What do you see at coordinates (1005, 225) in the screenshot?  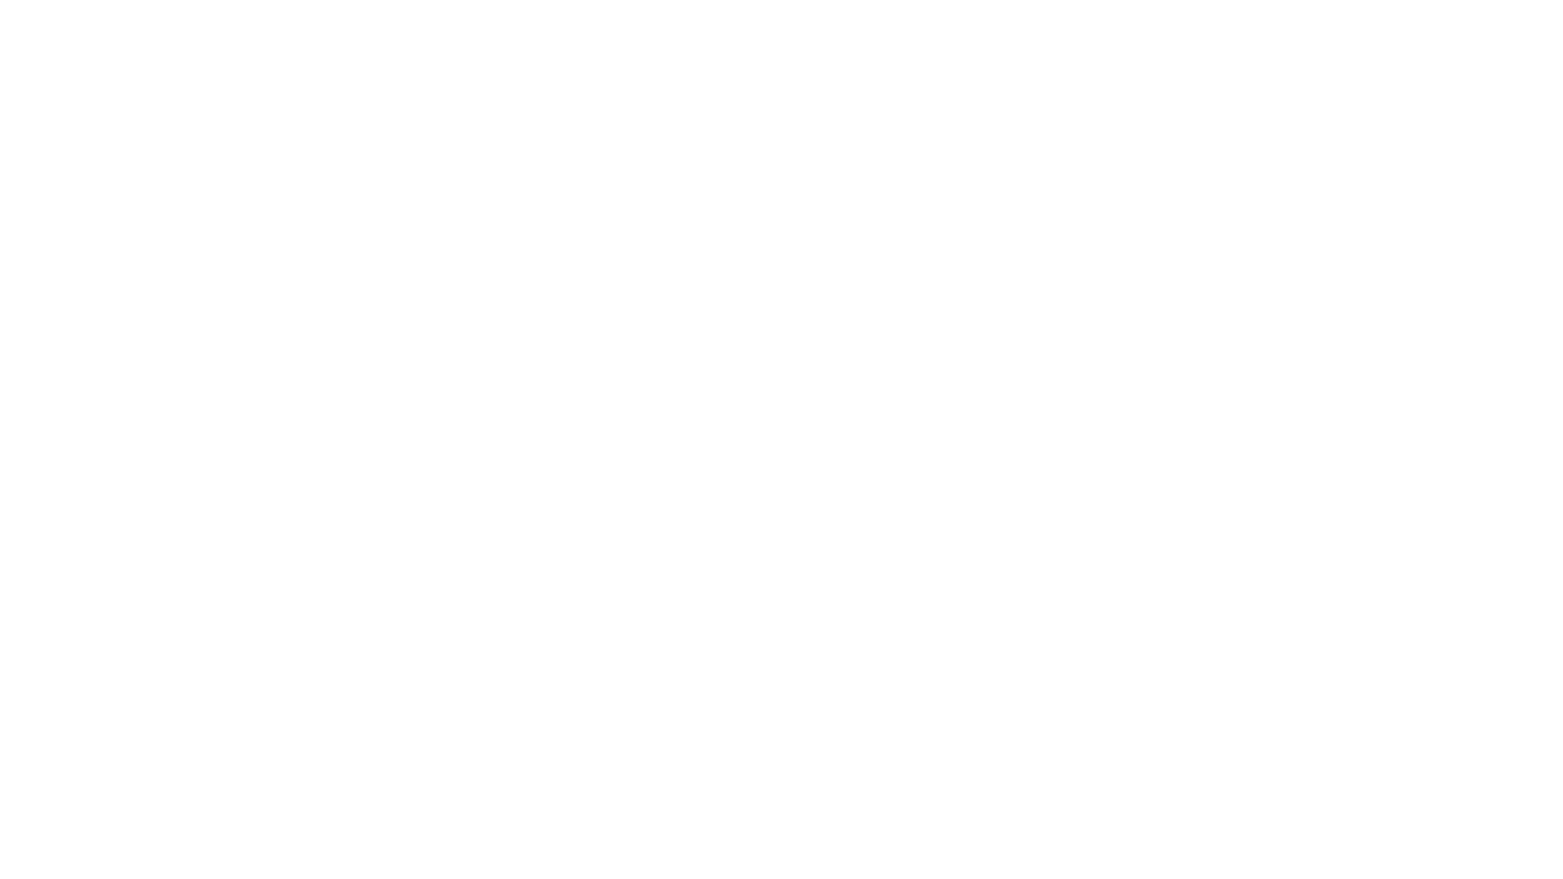 I see `Refuser` at bounding box center [1005, 225].